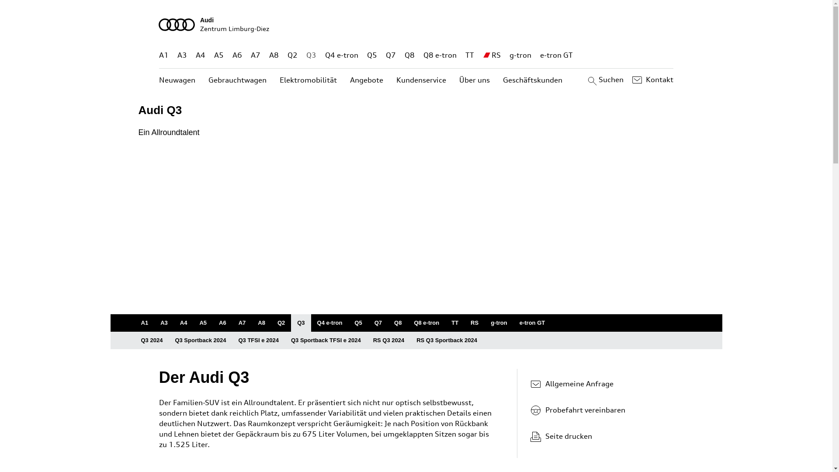 The image size is (839, 472). I want to click on Q5, so click(372, 55).